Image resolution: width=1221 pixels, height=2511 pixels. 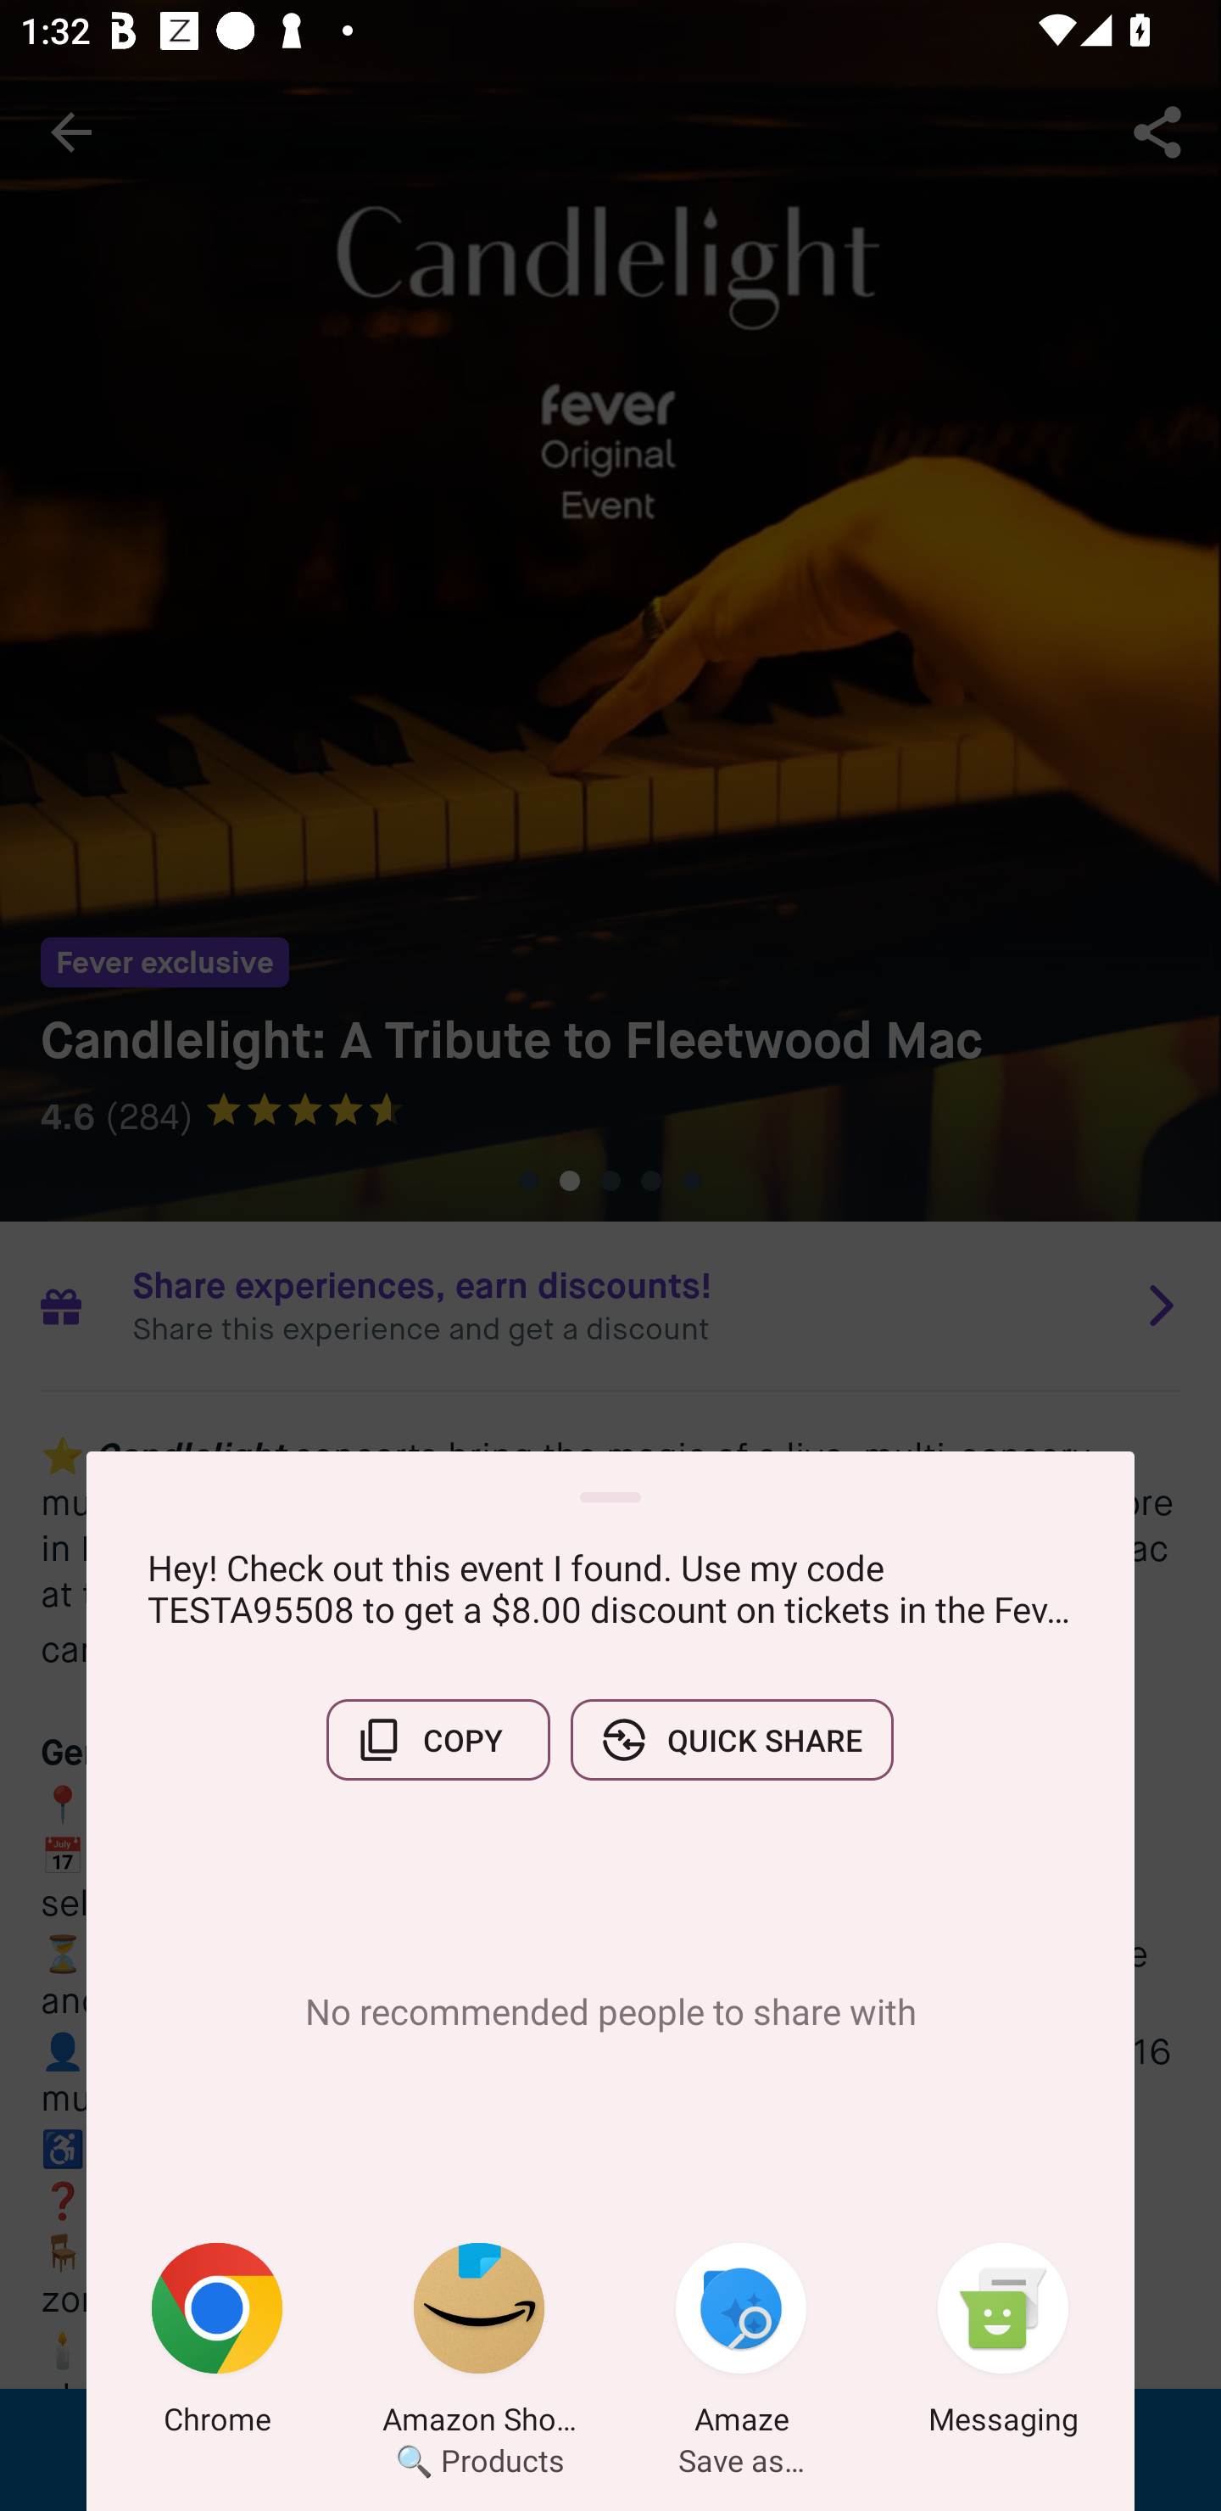 I want to click on Amaze Save as…, so click(x=741, y=2344).